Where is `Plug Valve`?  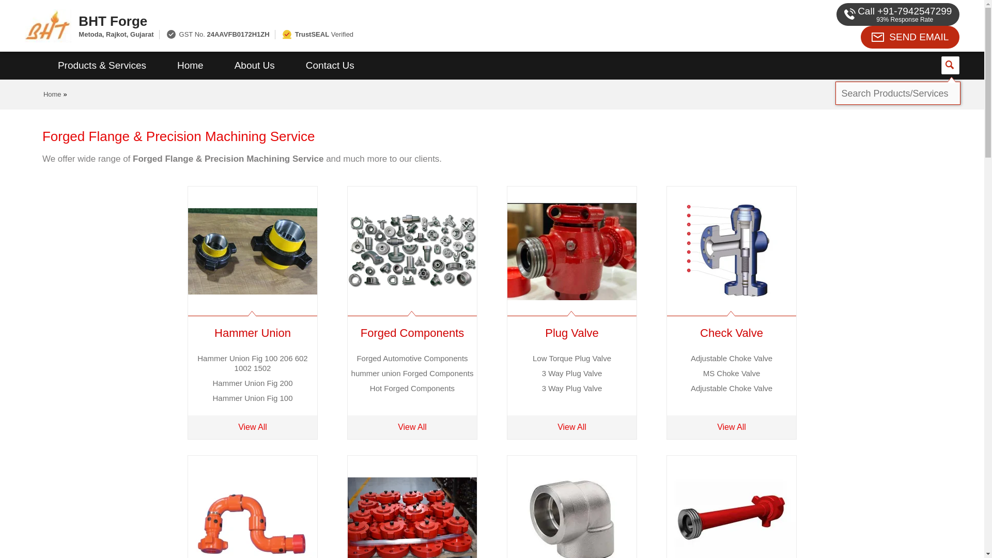 Plug Valve is located at coordinates (571, 333).